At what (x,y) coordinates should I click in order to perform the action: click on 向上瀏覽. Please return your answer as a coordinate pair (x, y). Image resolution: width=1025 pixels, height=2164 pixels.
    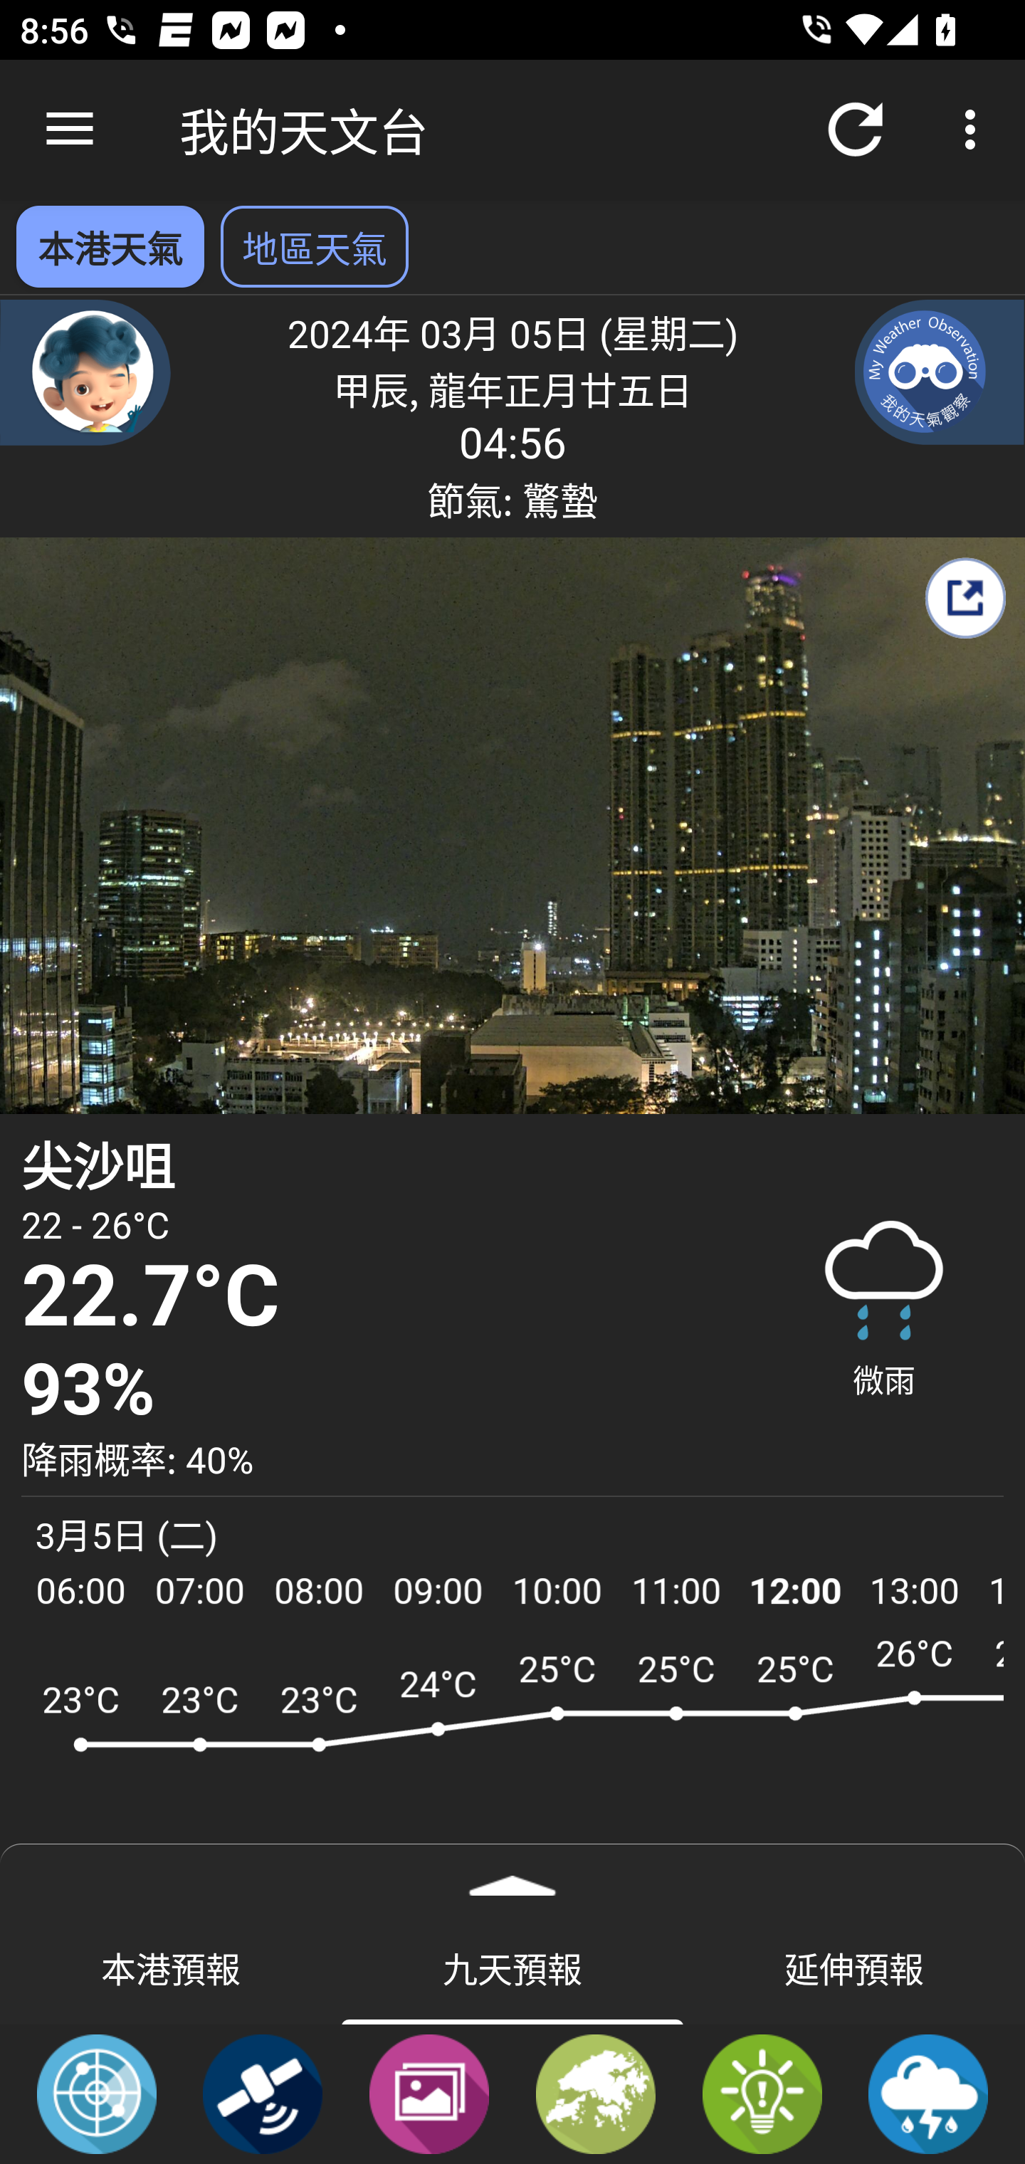
    Looking at the image, I should click on (70, 130).